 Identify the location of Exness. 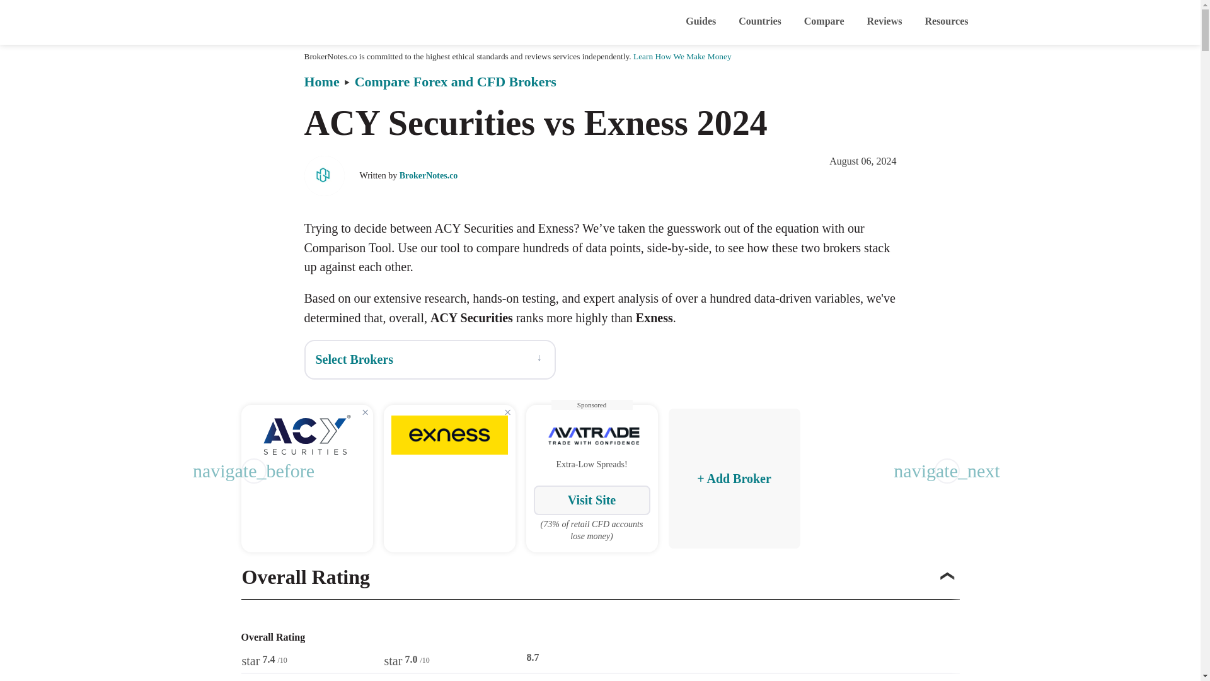
(449, 434).